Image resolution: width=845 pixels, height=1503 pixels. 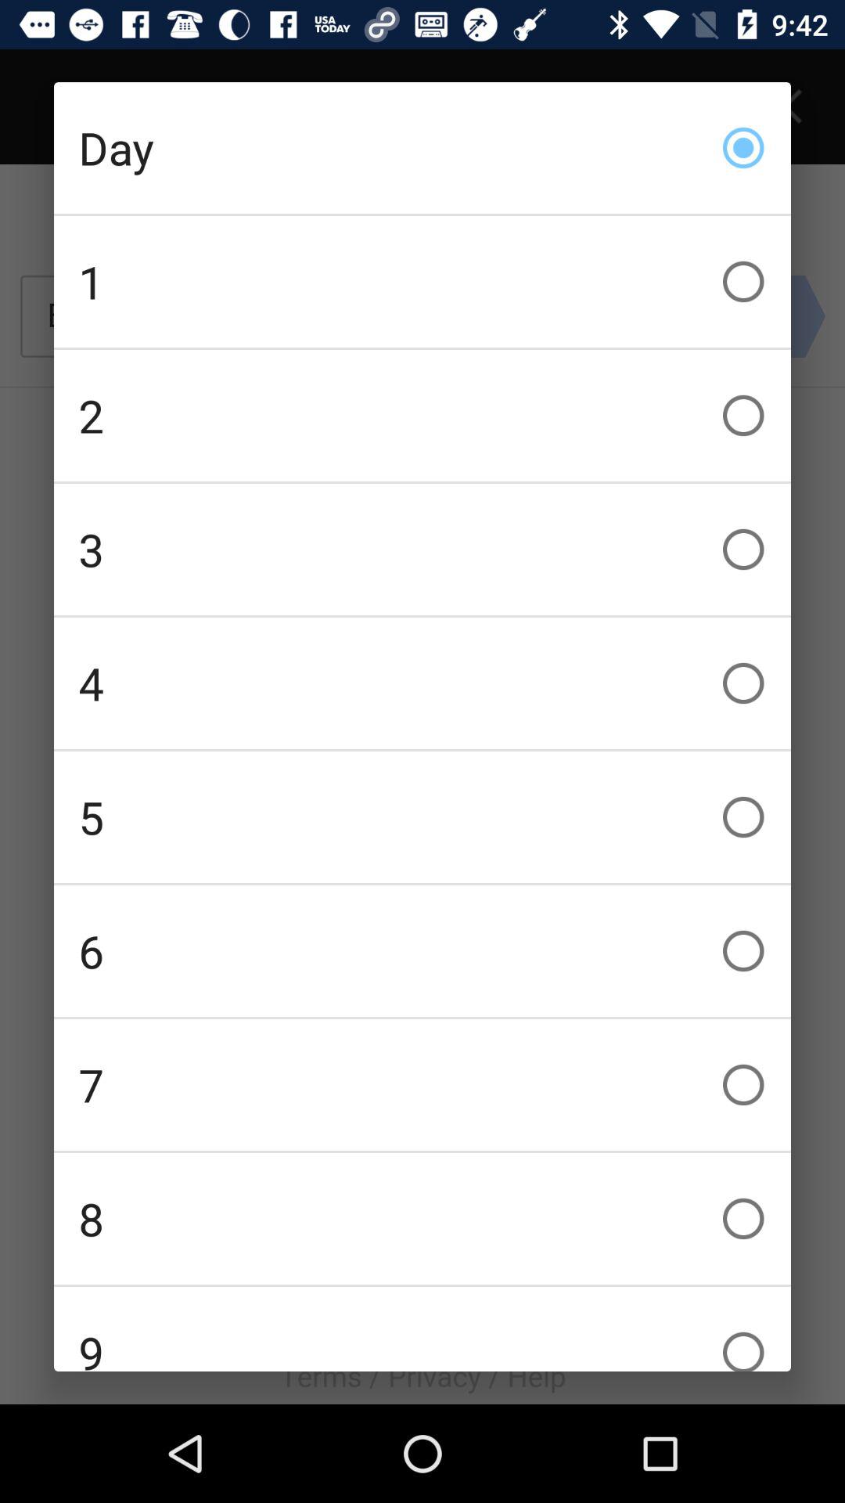 What do you see at coordinates (422, 282) in the screenshot?
I see `turn off icon above the 2 icon` at bounding box center [422, 282].